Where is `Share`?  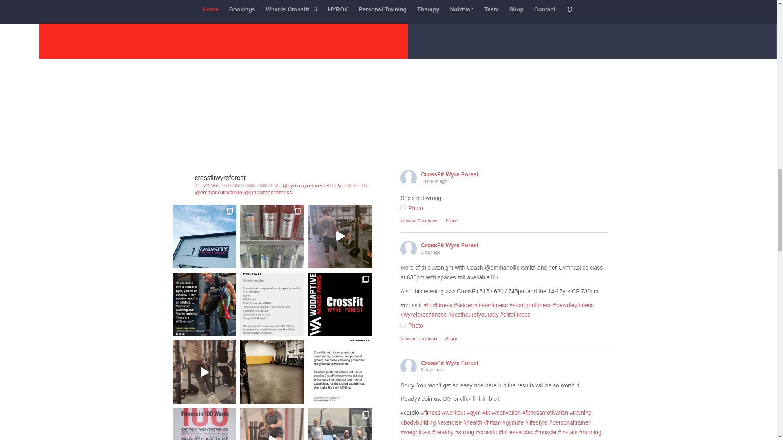
Share is located at coordinates (451, 220).